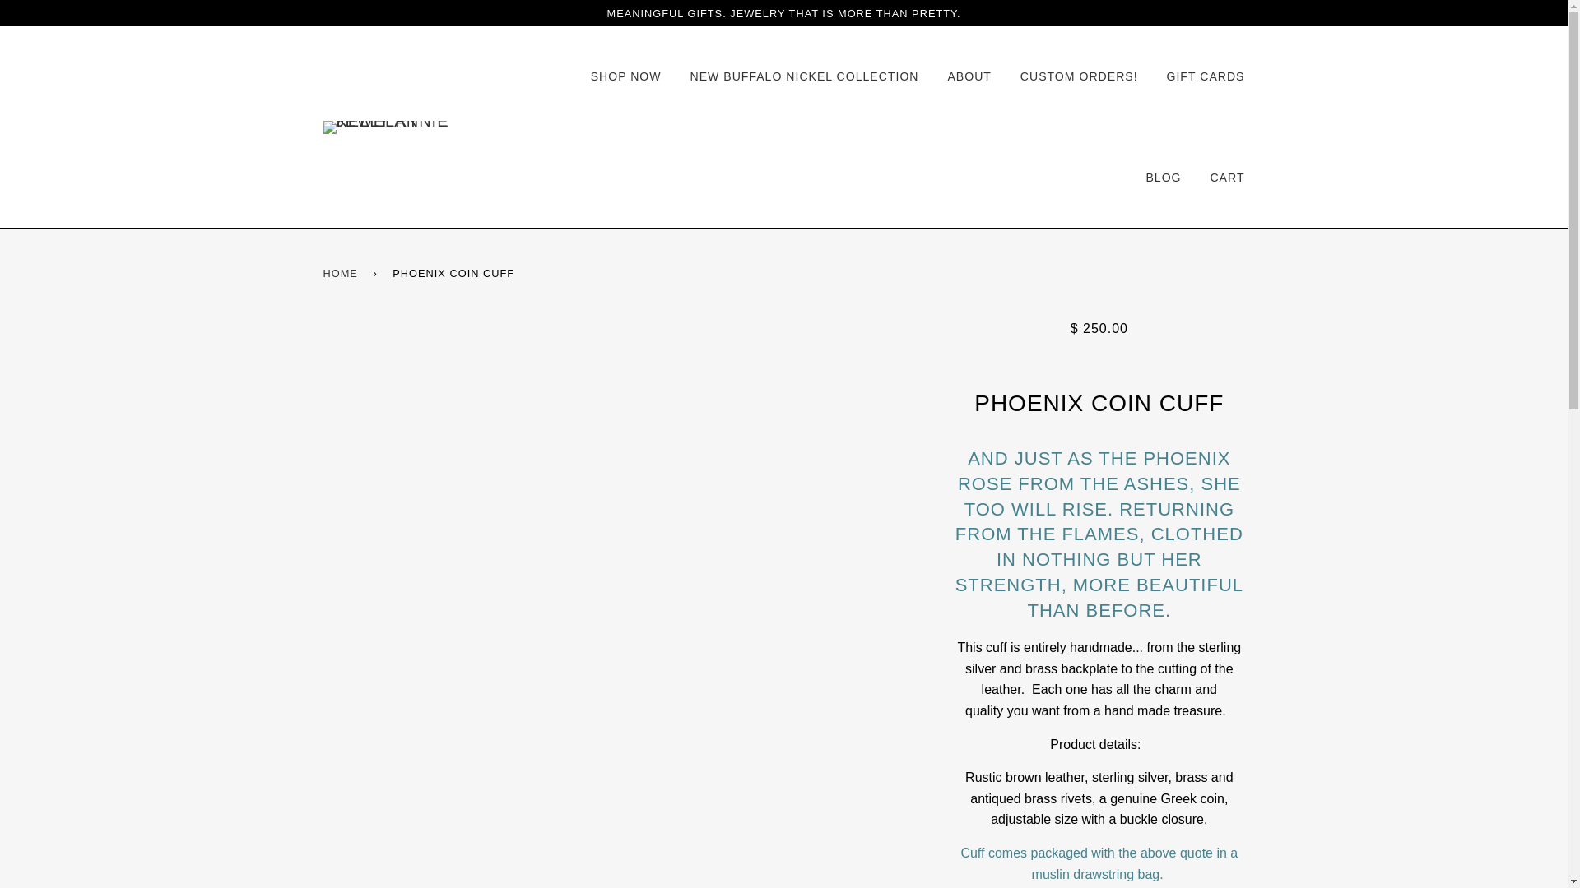 The height and width of the screenshot is (888, 1580). I want to click on NEW BUFFALO NICKEL COLLECTION, so click(803, 77).